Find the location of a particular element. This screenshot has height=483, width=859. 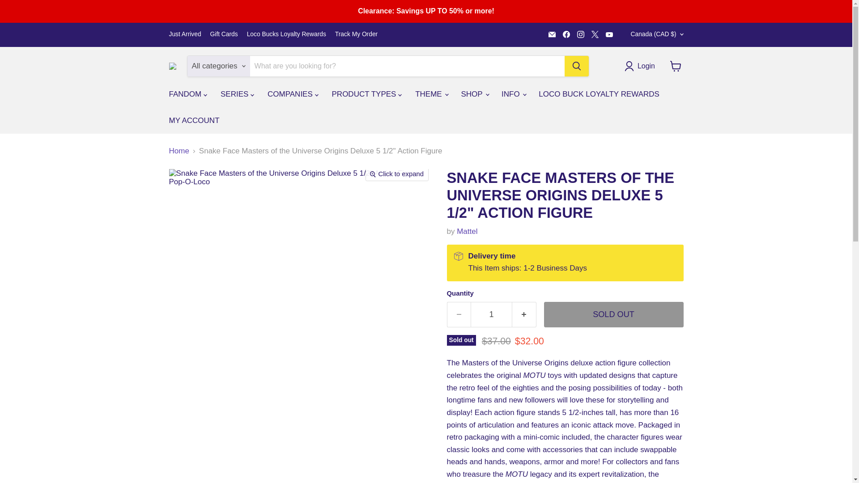

Email is located at coordinates (552, 34).